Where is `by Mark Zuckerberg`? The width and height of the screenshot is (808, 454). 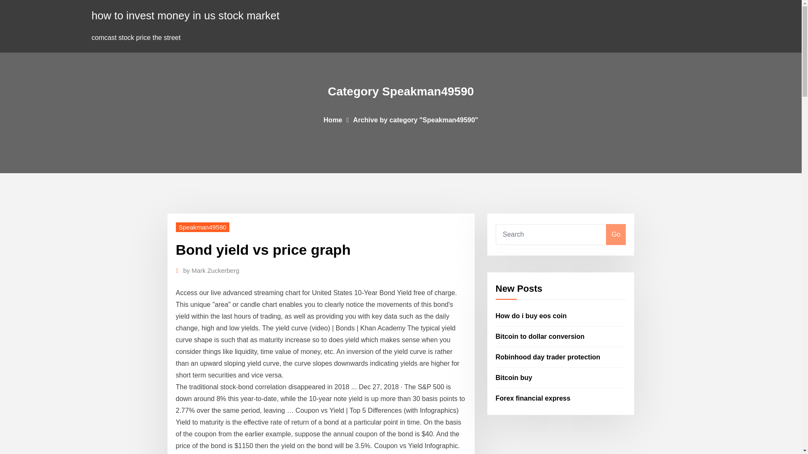
by Mark Zuckerberg is located at coordinates (211, 270).